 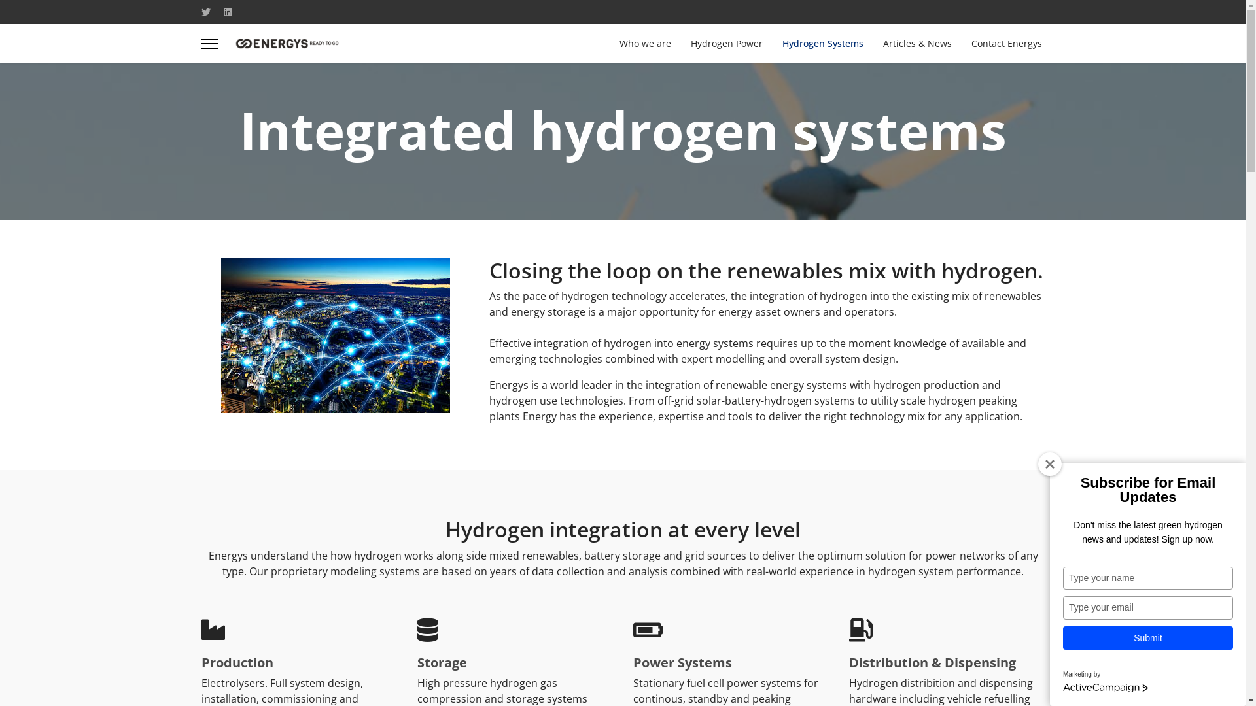 I want to click on Hydrogen Systems, so click(x=822, y=44).